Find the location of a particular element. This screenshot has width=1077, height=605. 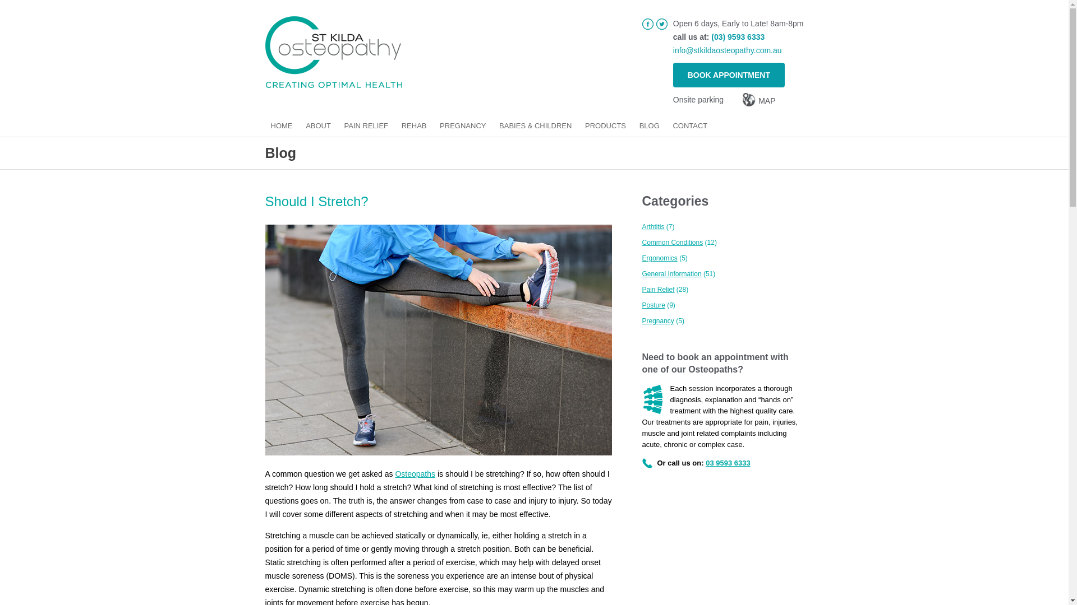

REHAB is located at coordinates (414, 125).